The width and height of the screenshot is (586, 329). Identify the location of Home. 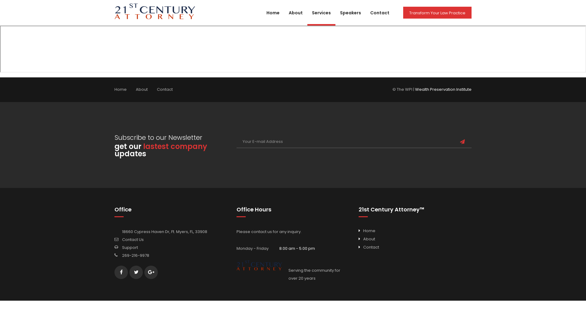
(369, 231).